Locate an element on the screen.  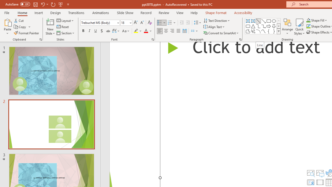
Text Direction is located at coordinates (217, 20).